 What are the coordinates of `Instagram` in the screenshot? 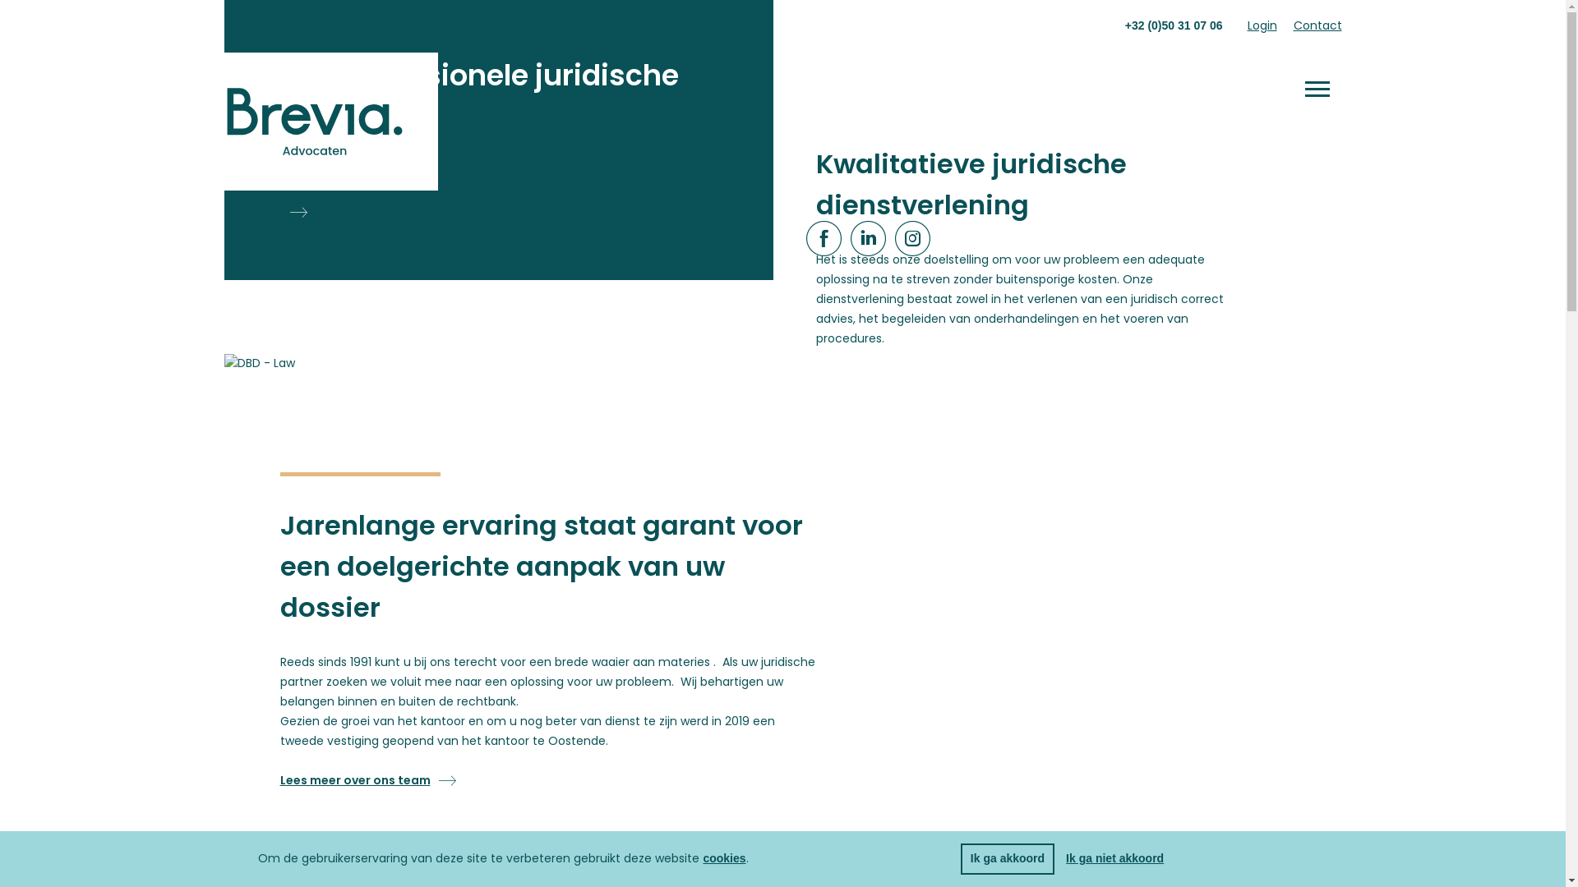 It's located at (912, 240).